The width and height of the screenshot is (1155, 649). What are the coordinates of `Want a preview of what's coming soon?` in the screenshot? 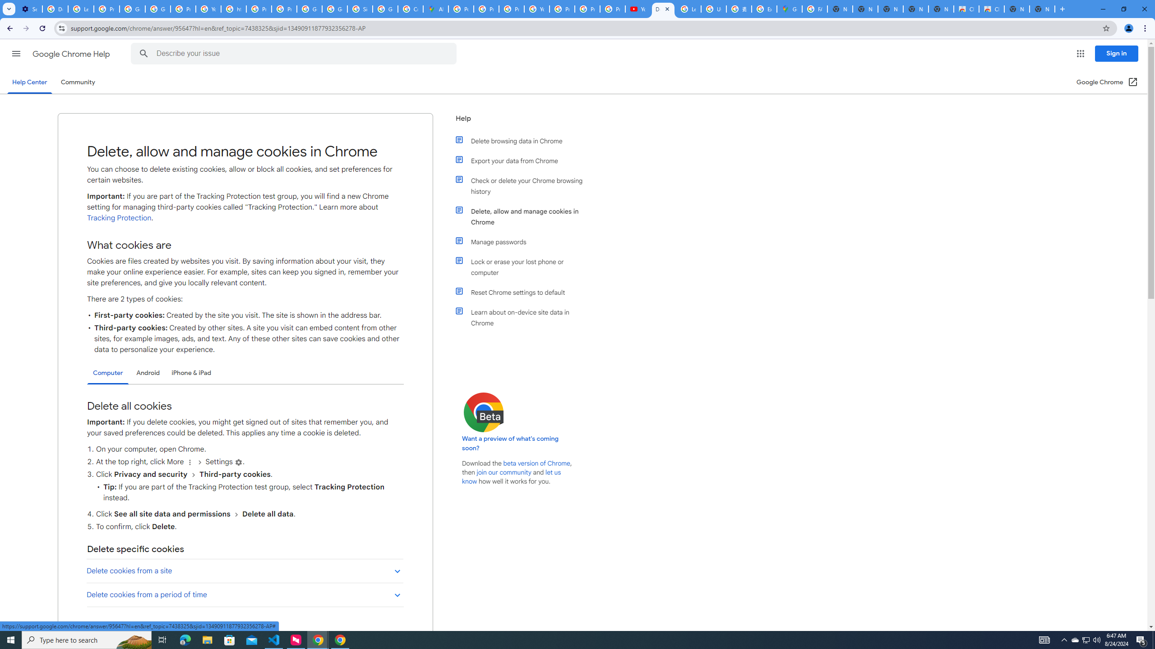 It's located at (511, 443).